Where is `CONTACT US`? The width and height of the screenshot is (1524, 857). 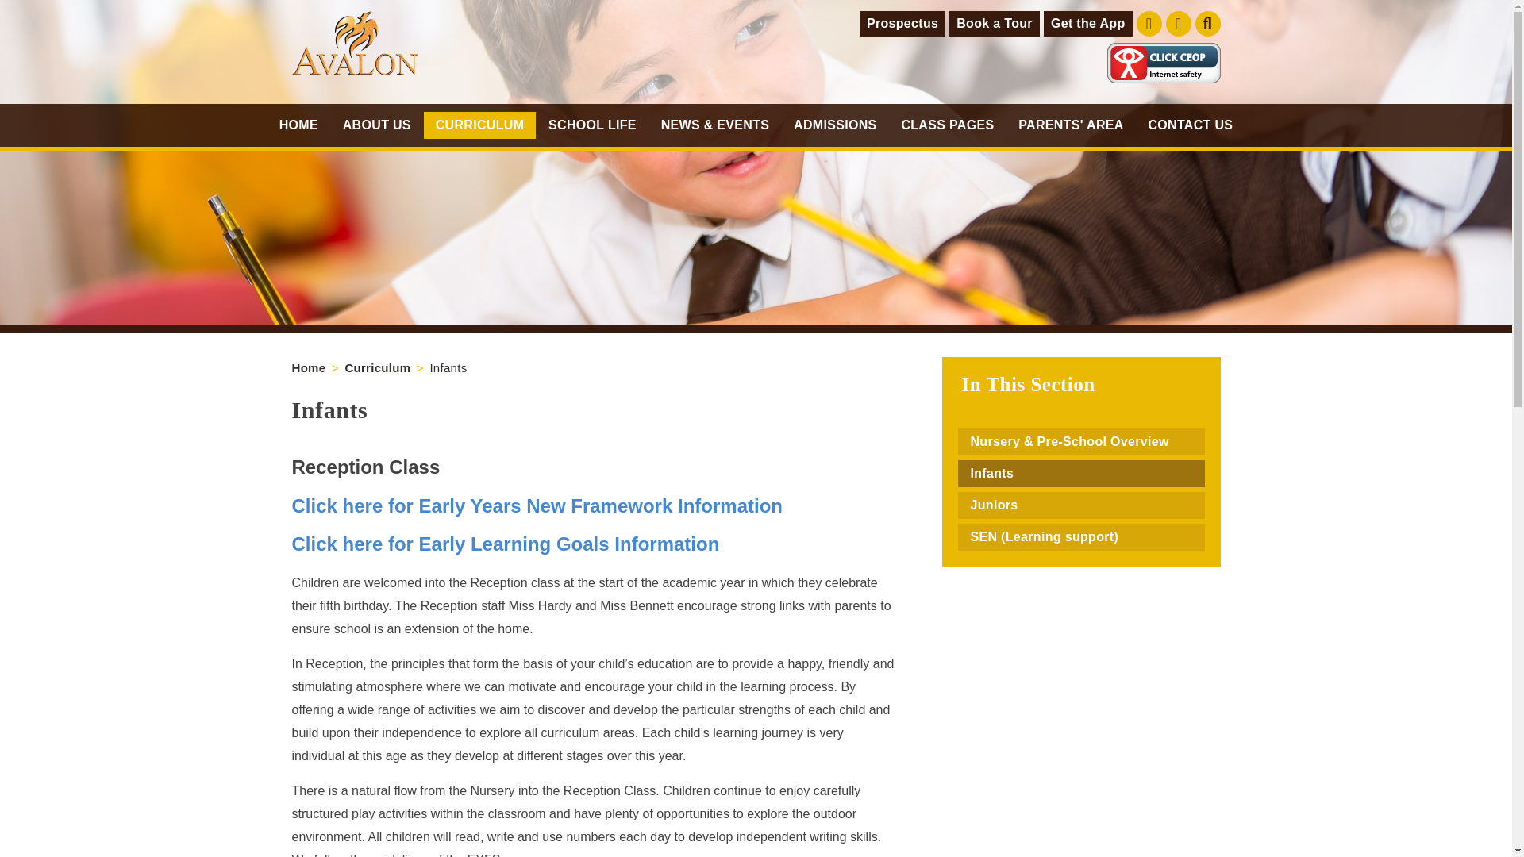 CONTACT US is located at coordinates (1191, 125).